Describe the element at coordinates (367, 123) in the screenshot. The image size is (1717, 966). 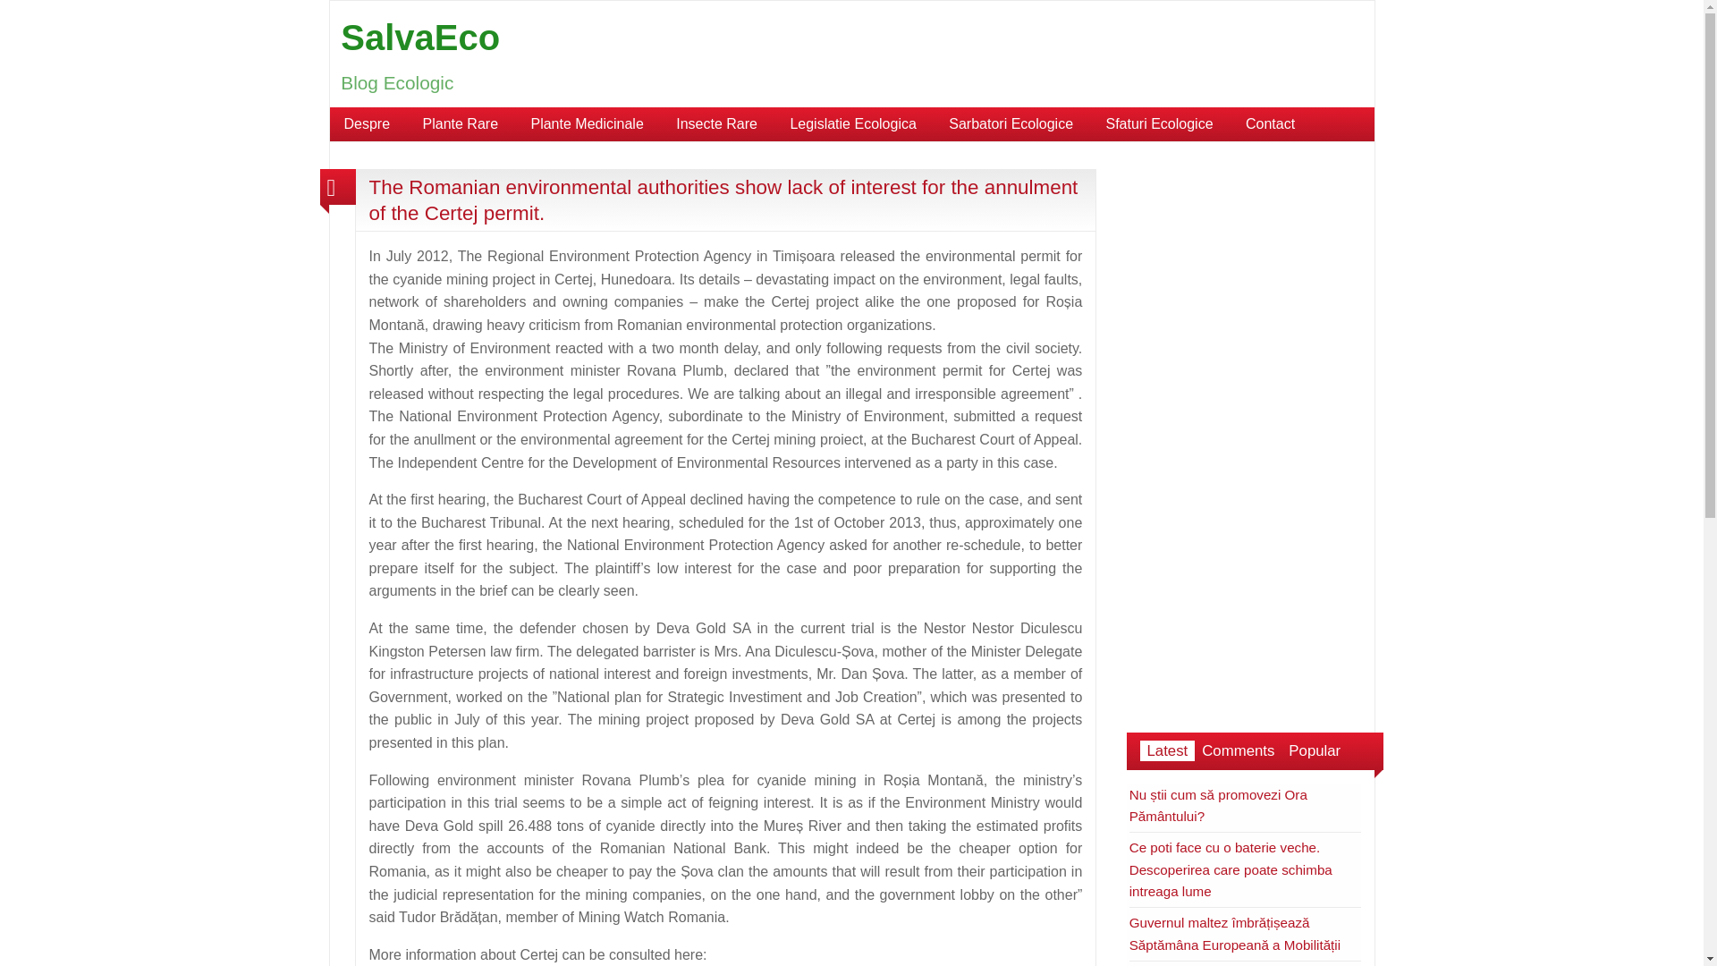
I see `Despre` at that location.